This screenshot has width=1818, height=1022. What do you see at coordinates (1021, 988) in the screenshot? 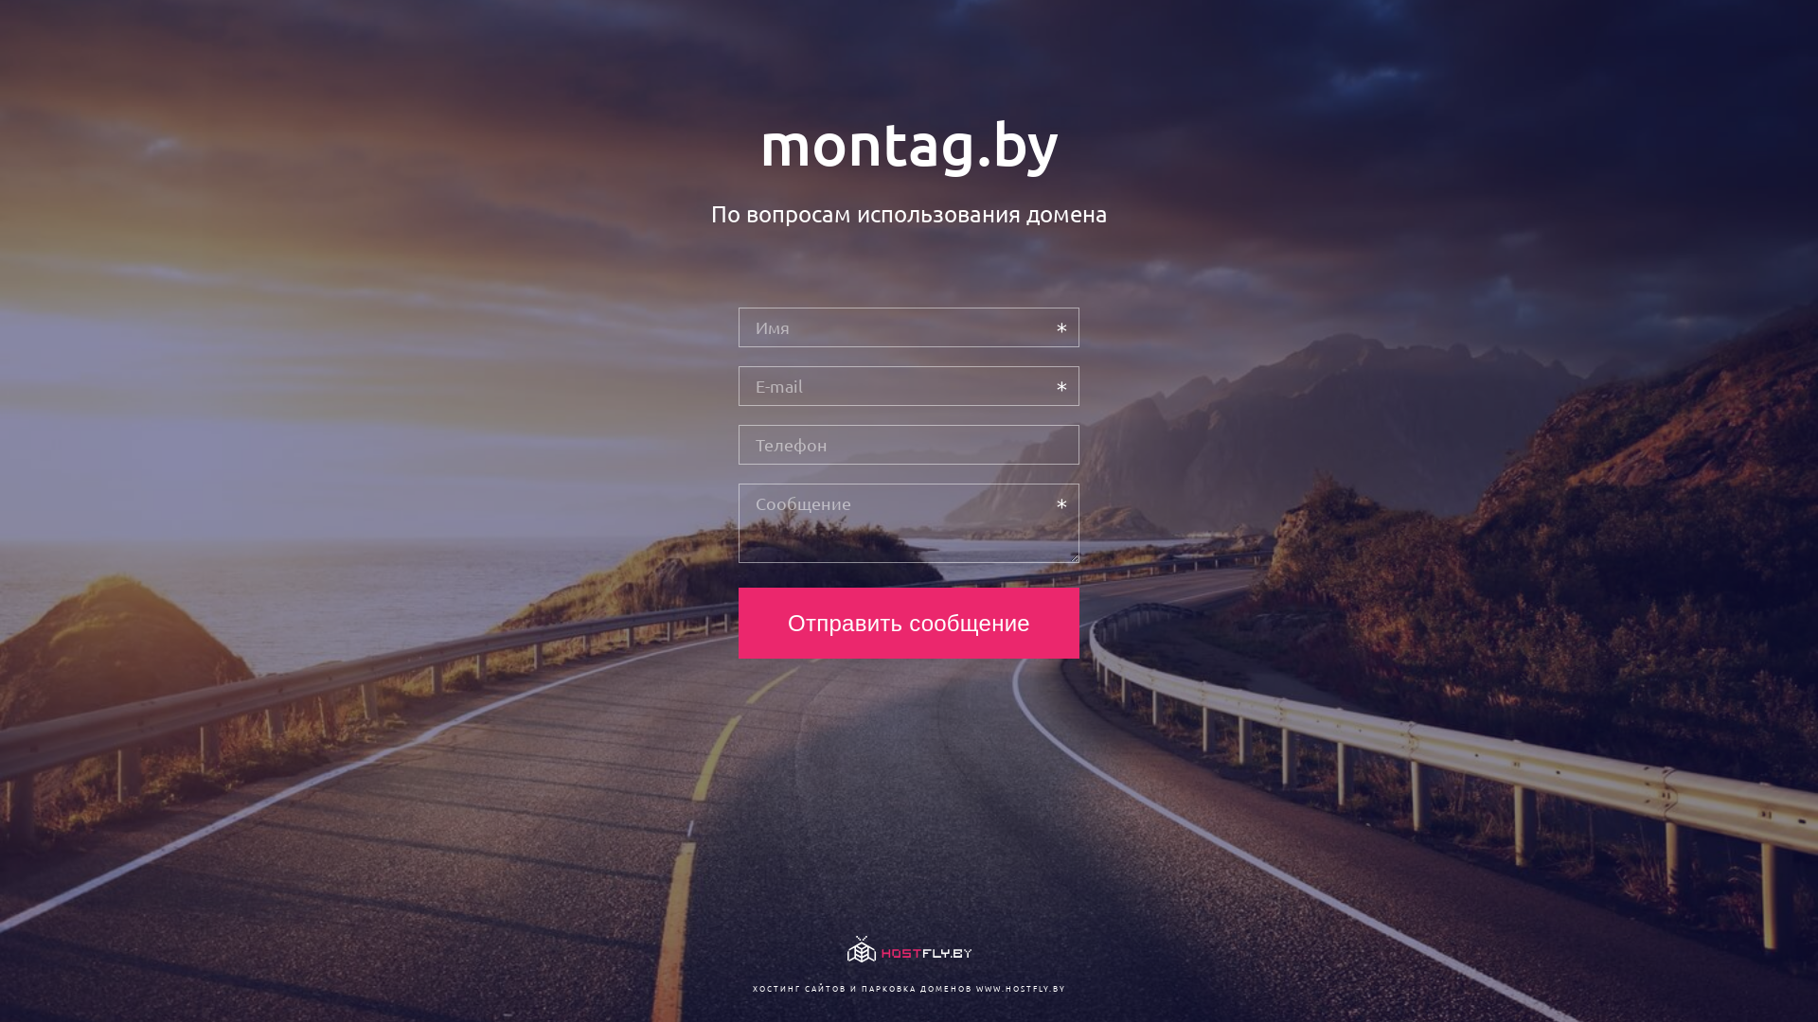
I see `WWW.HOSTFLY.BY` at bounding box center [1021, 988].